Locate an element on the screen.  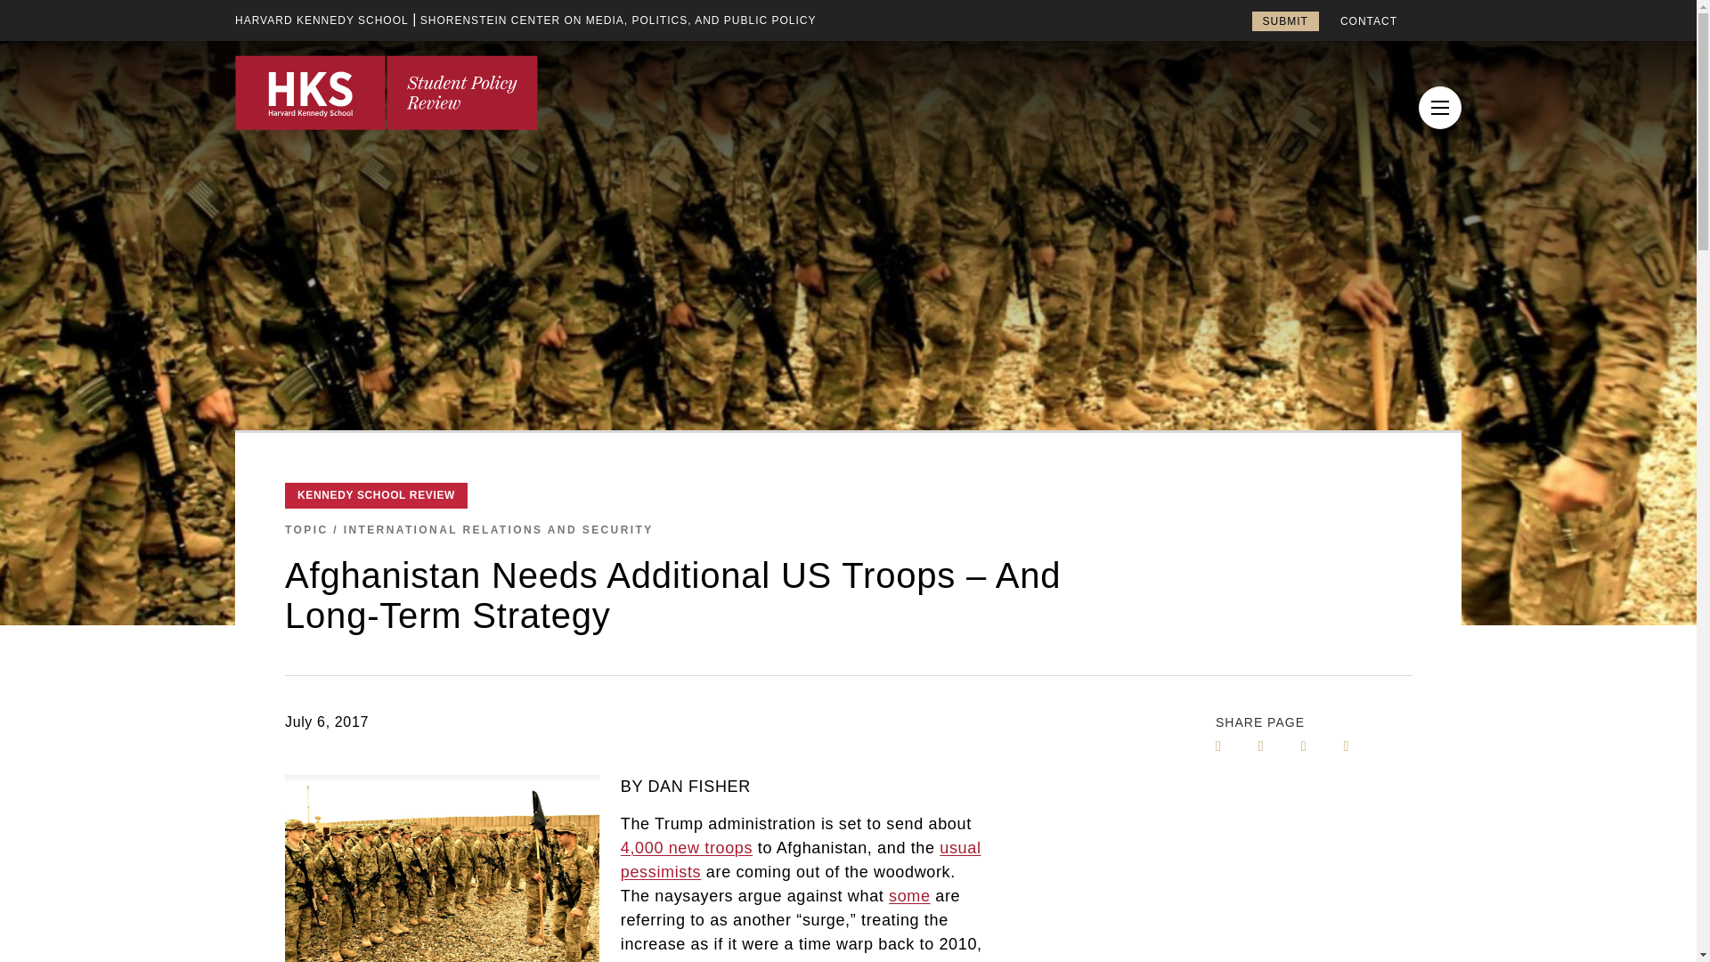
usual pessimists is located at coordinates (801, 860).